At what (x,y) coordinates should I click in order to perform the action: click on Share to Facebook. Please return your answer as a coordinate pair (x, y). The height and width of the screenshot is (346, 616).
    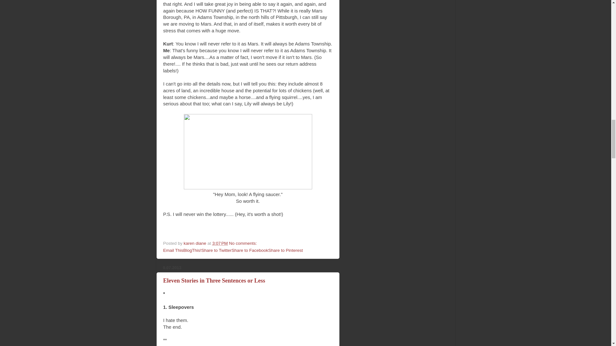
    Looking at the image, I should click on (250, 251).